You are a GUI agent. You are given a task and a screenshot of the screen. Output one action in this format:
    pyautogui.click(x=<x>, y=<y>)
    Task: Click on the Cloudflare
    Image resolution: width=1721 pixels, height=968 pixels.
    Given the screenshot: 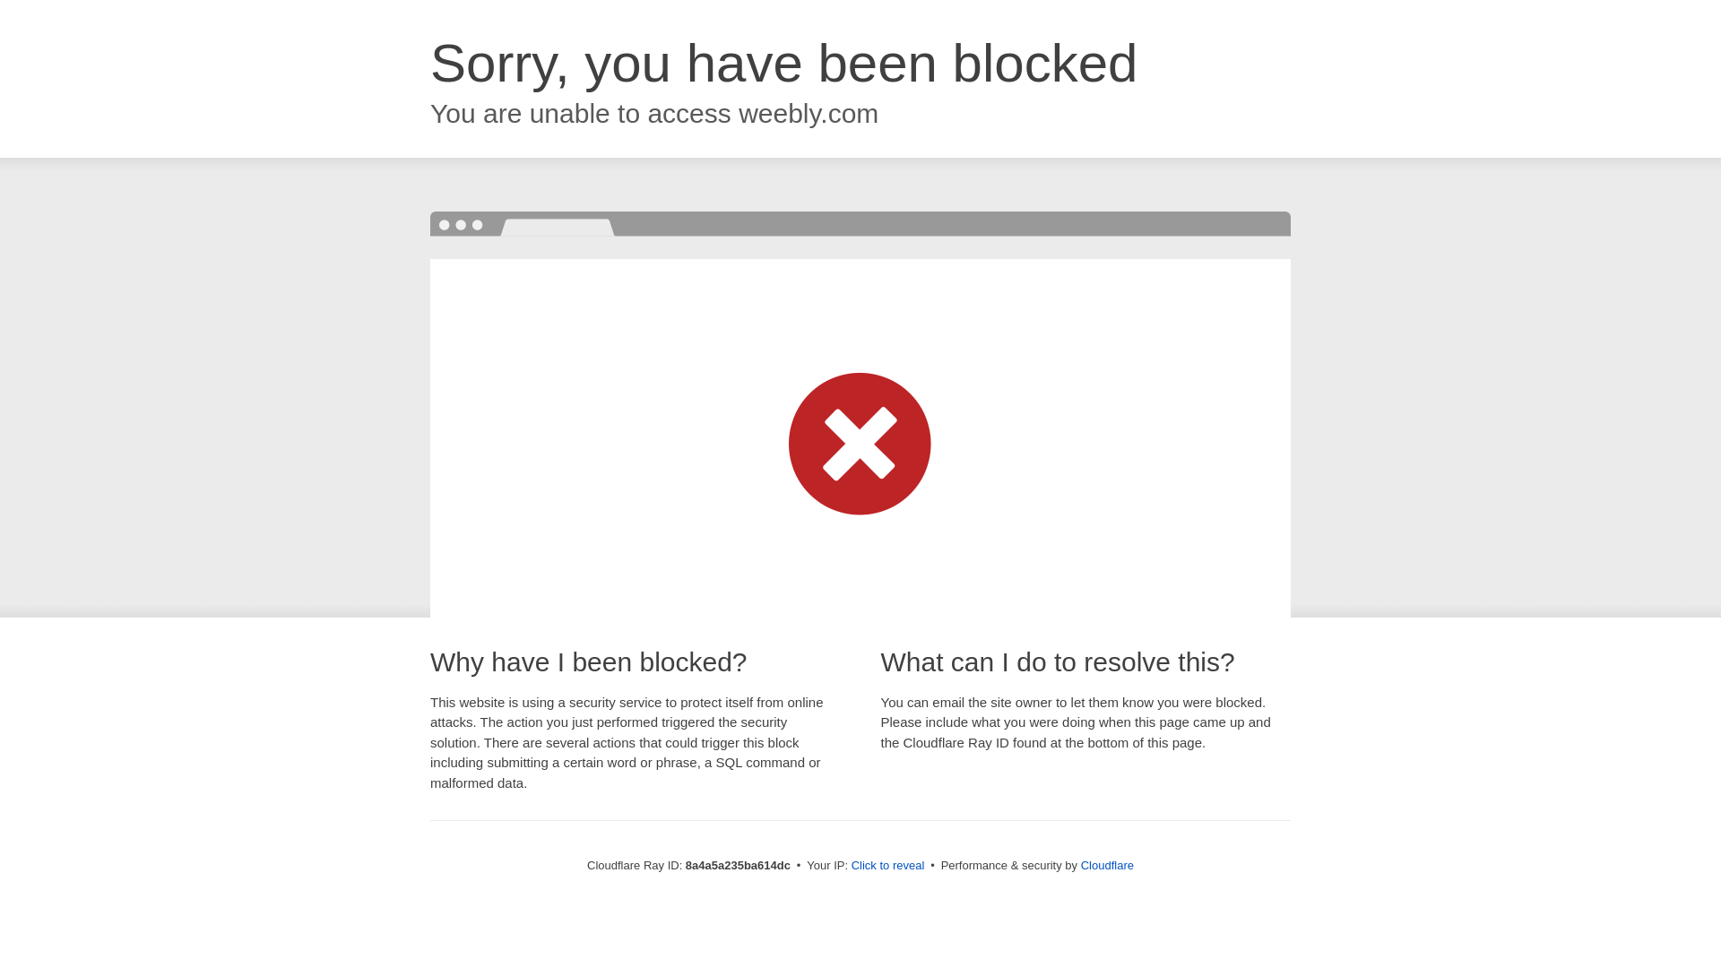 What is the action you would take?
    pyautogui.click(x=1107, y=865)
    